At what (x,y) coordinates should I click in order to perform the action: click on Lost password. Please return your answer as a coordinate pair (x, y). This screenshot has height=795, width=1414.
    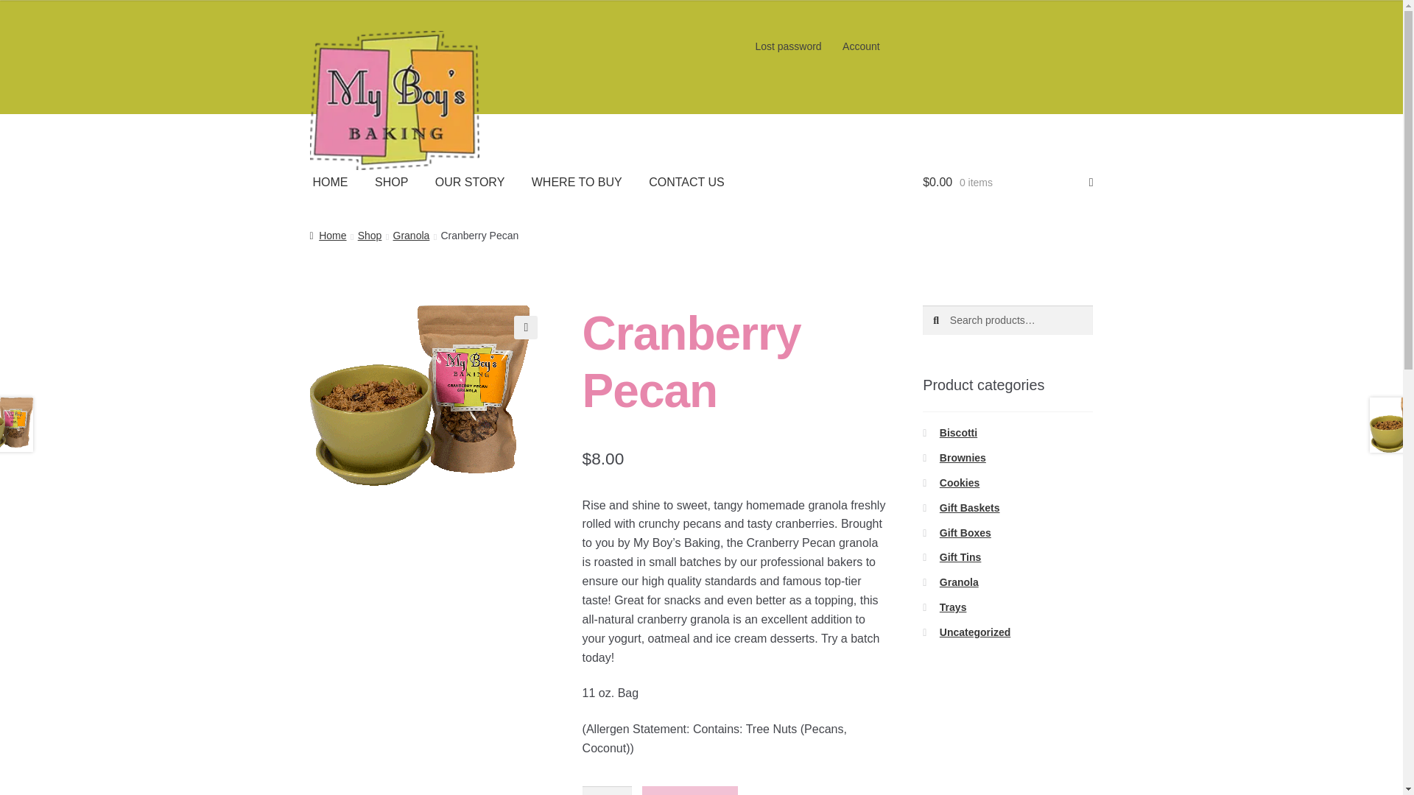
    Looking at the image, I should click on (788, 46).